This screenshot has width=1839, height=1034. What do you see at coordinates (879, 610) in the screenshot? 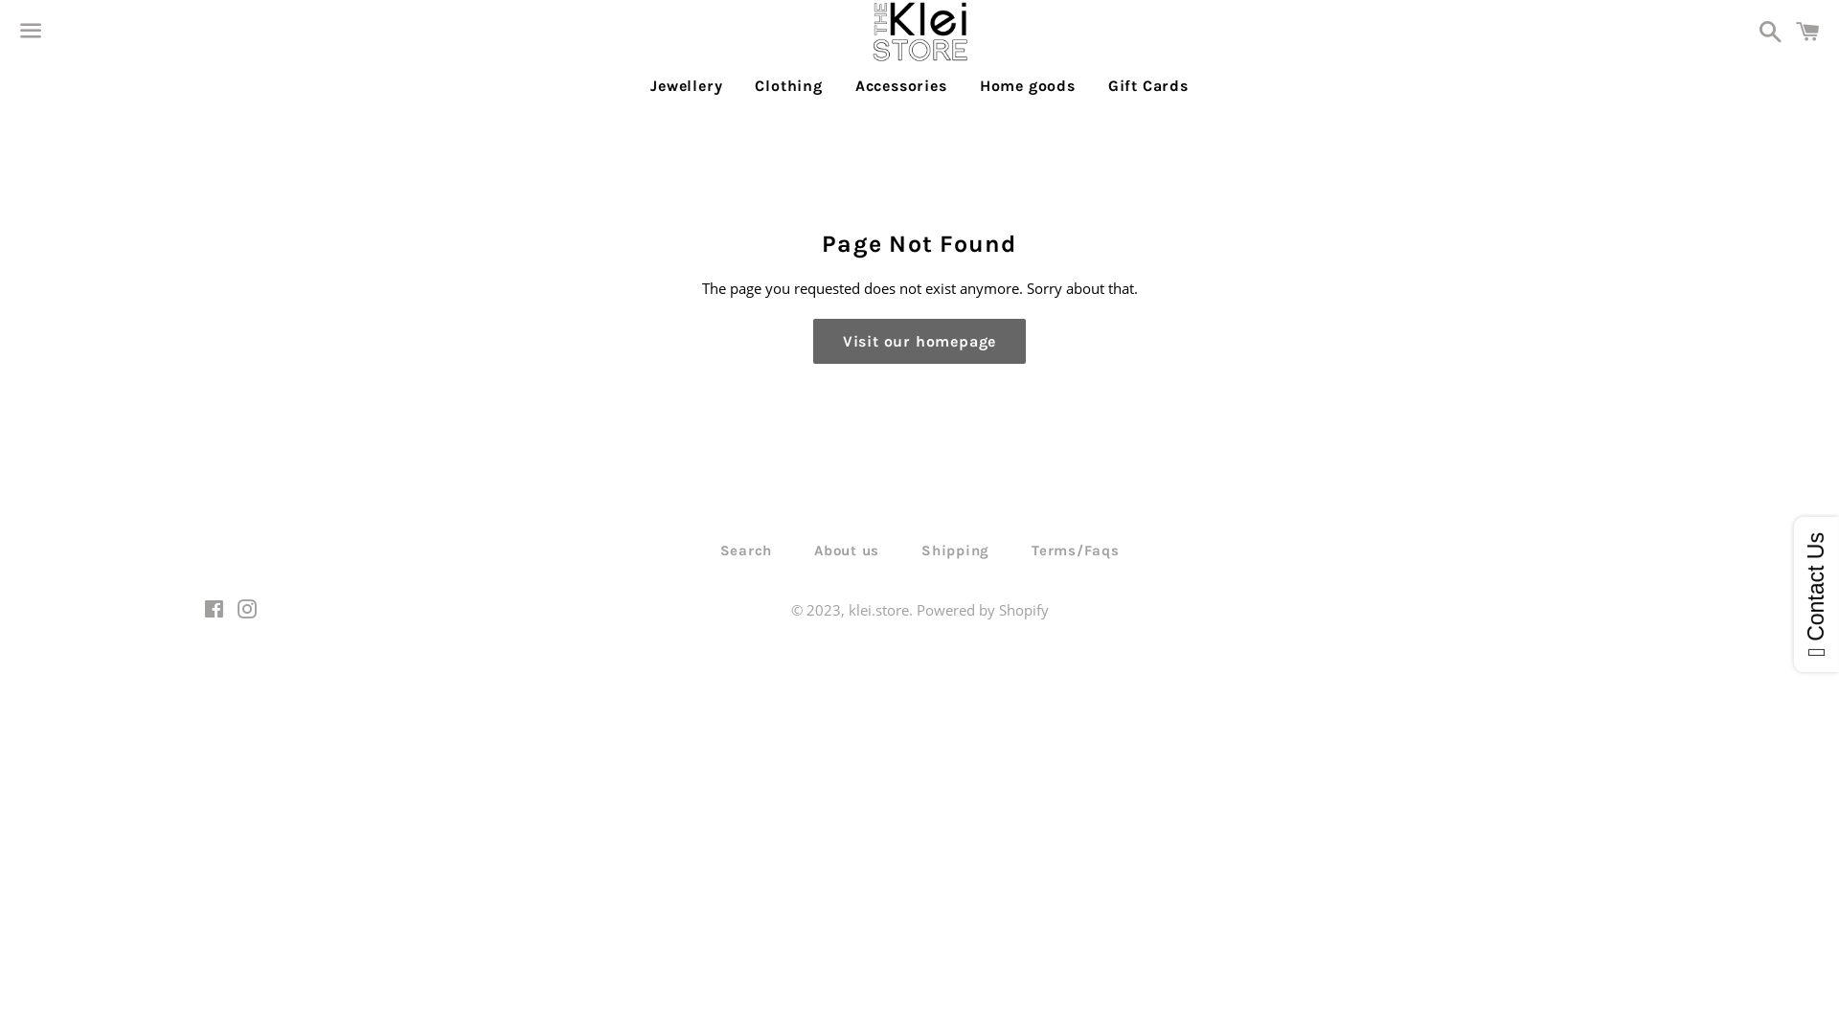
I see `klei.store` at bounding box center [879, 610].